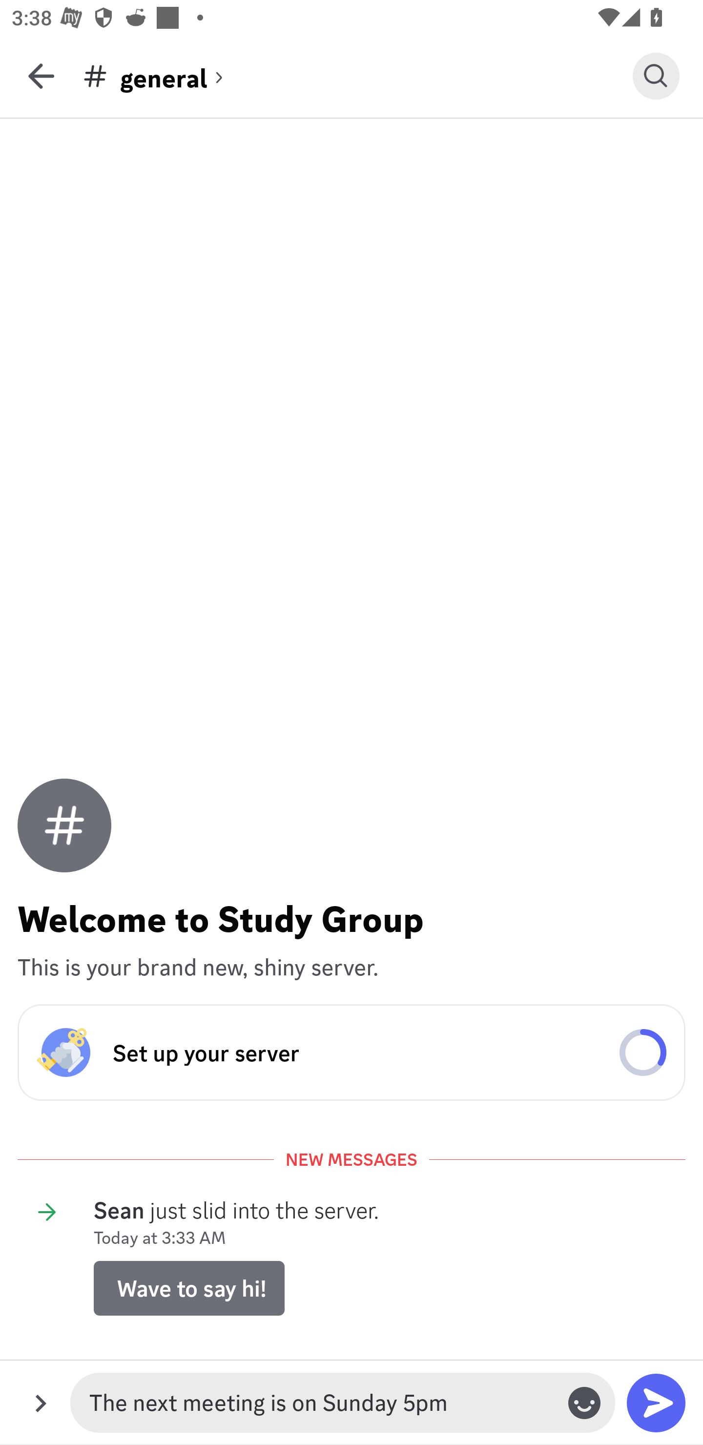 This screenshot has width=703, height=1445. Describe the element at coordinates (656, 76) in the screenshot. I see `Search` at that location.